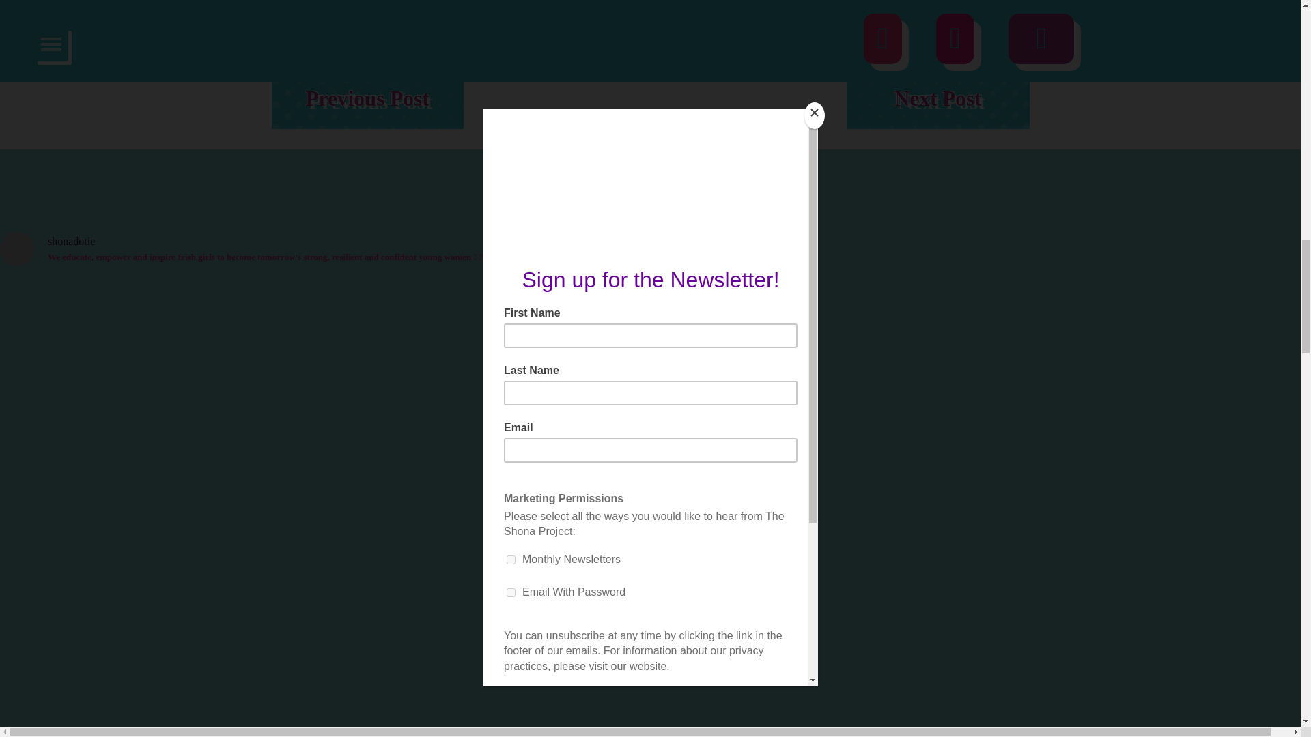  Describe the element at coordinates (285, 31) in the screenshot. I see `Share on Twitter` at that location.